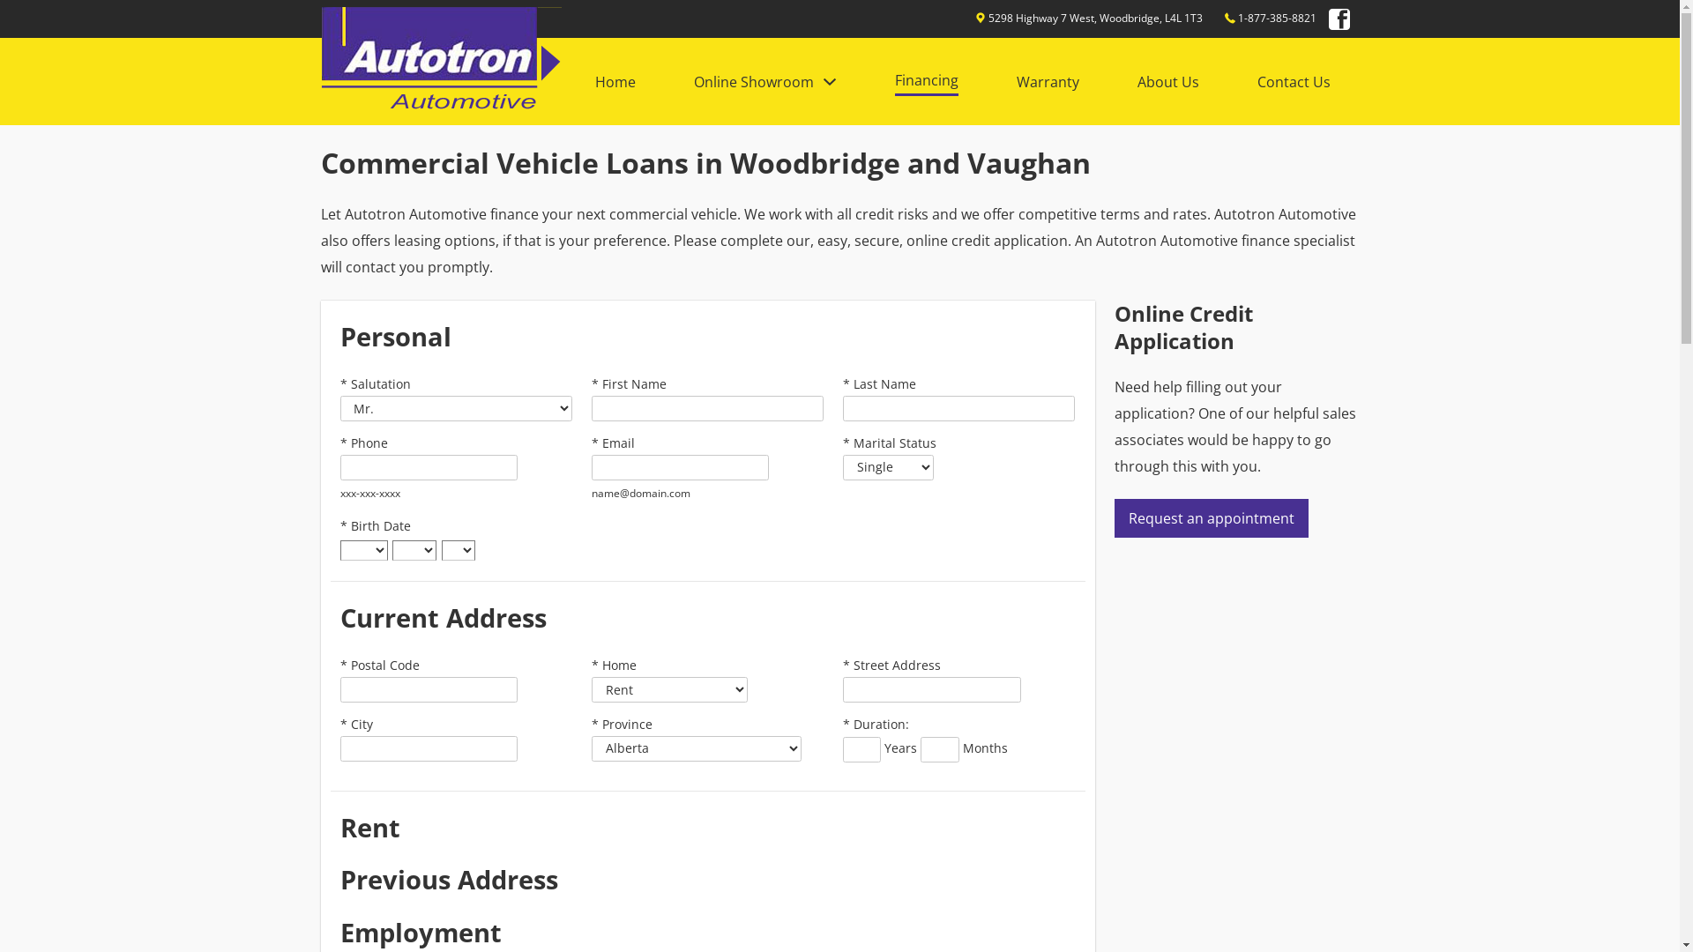 This screenshot has height=952, width=1693. What do you see at coordinates (1048, 82) in the screenshot?
I see `Warranty` at bounding box center [1048, 82].